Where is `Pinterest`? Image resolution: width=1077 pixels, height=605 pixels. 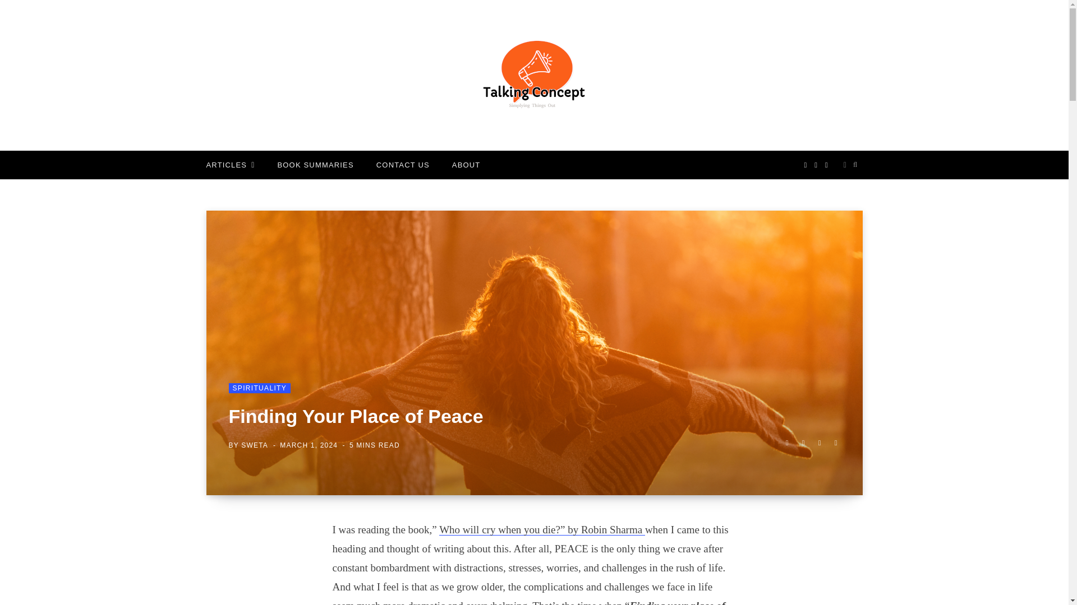 Pinterest is located at coordinates (836, 443).